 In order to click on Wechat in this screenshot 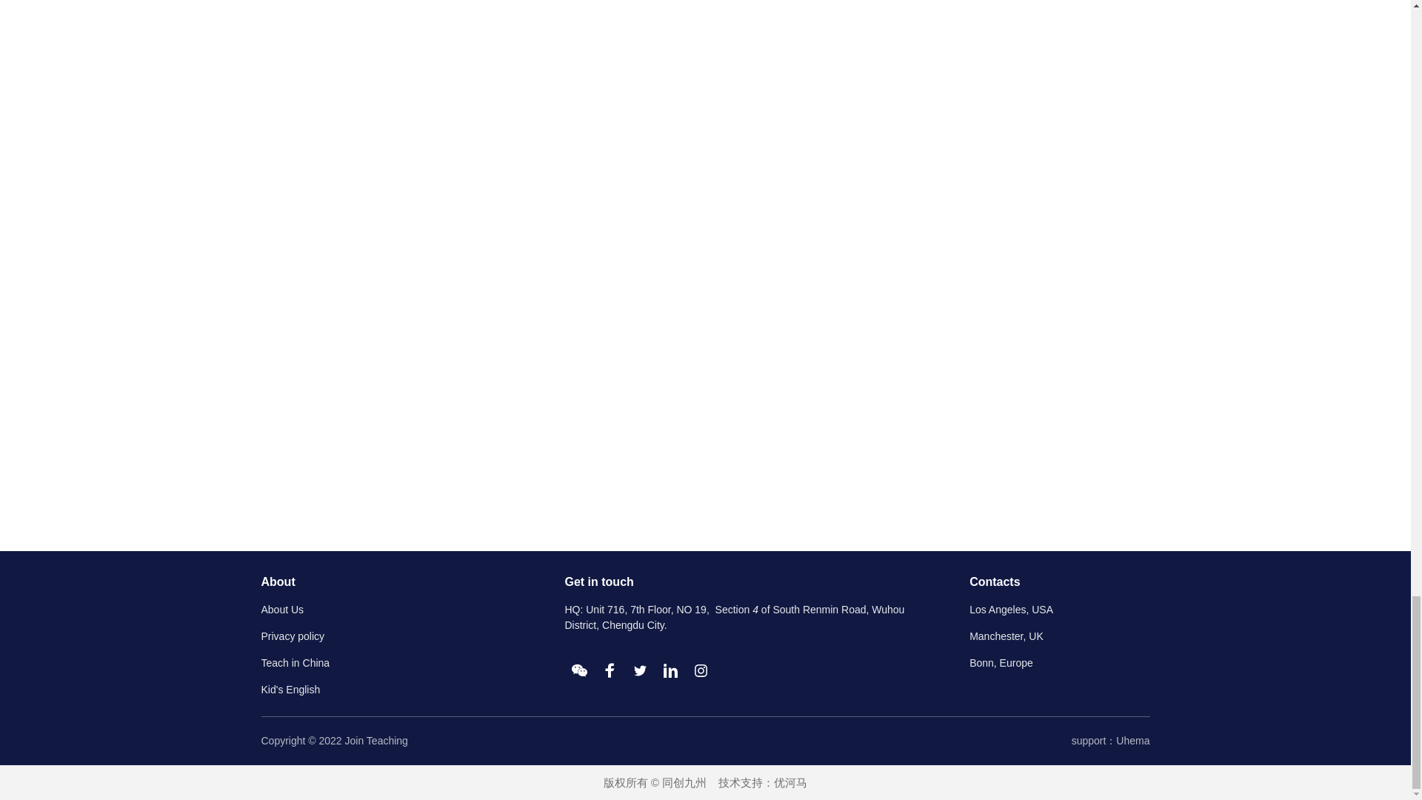, I will do `click(579, 670)`.